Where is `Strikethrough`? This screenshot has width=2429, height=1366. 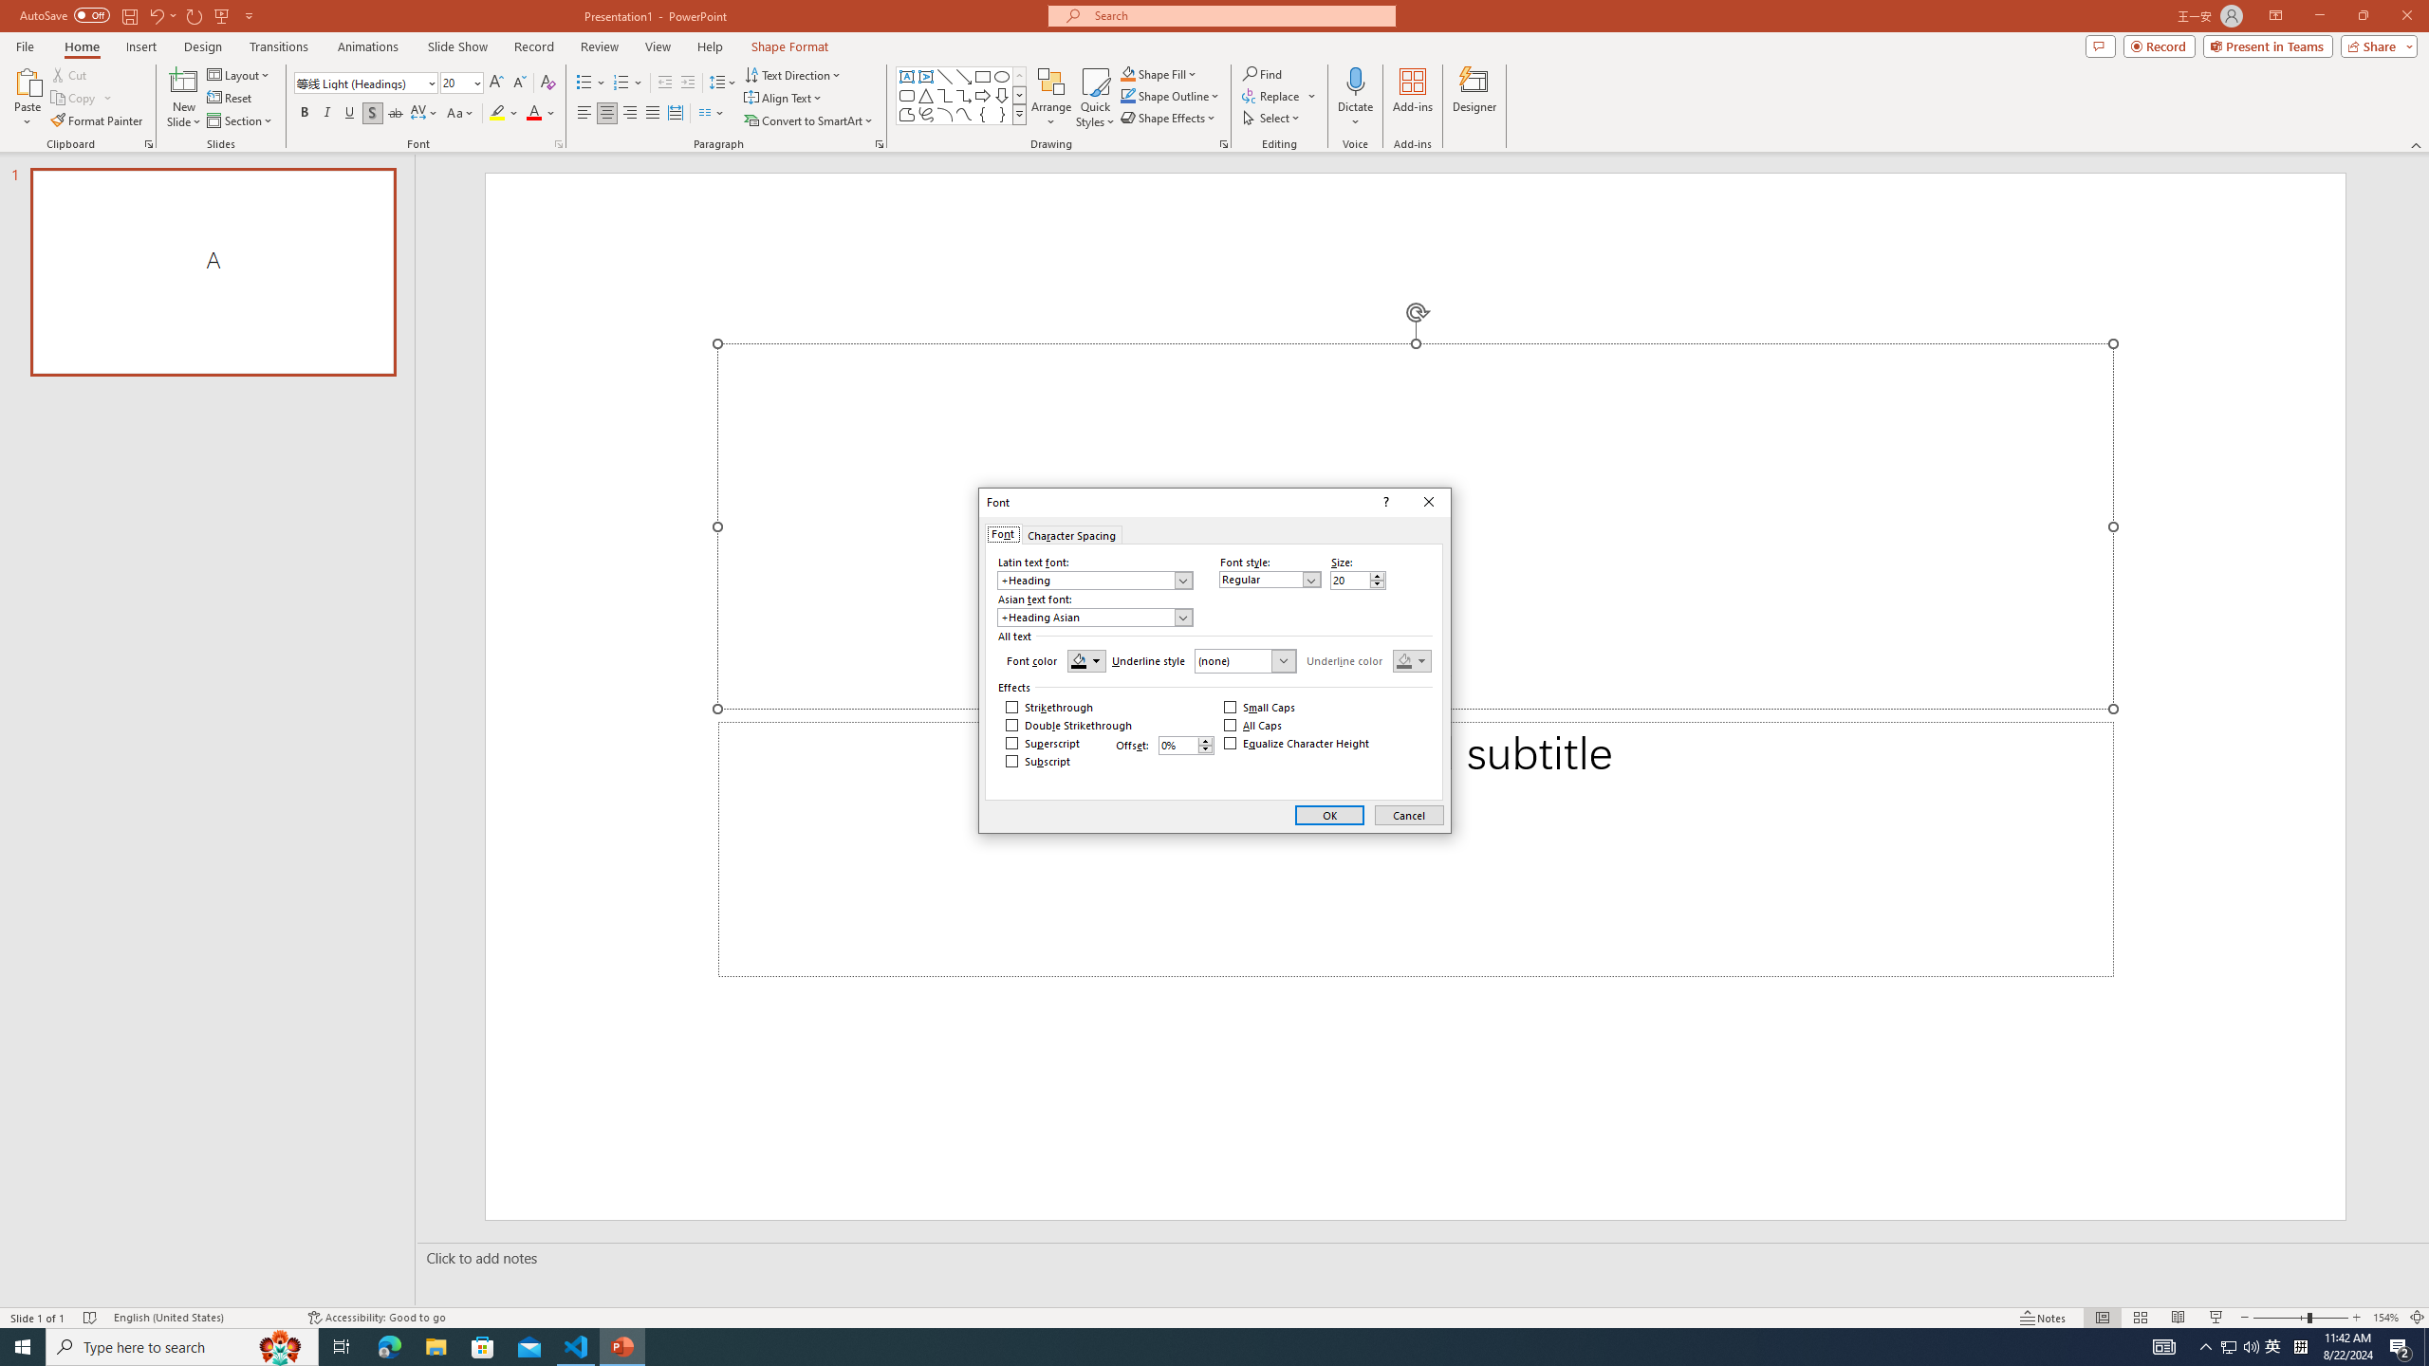 Strikethrough is located at coordinates (2228, 1347).